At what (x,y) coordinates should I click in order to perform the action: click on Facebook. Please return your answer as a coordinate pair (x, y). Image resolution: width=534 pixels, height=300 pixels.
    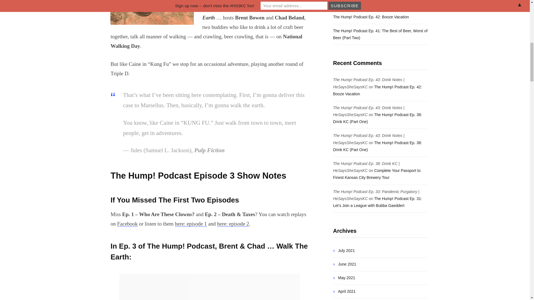
    Looking at the image, I should click on (127, 224).